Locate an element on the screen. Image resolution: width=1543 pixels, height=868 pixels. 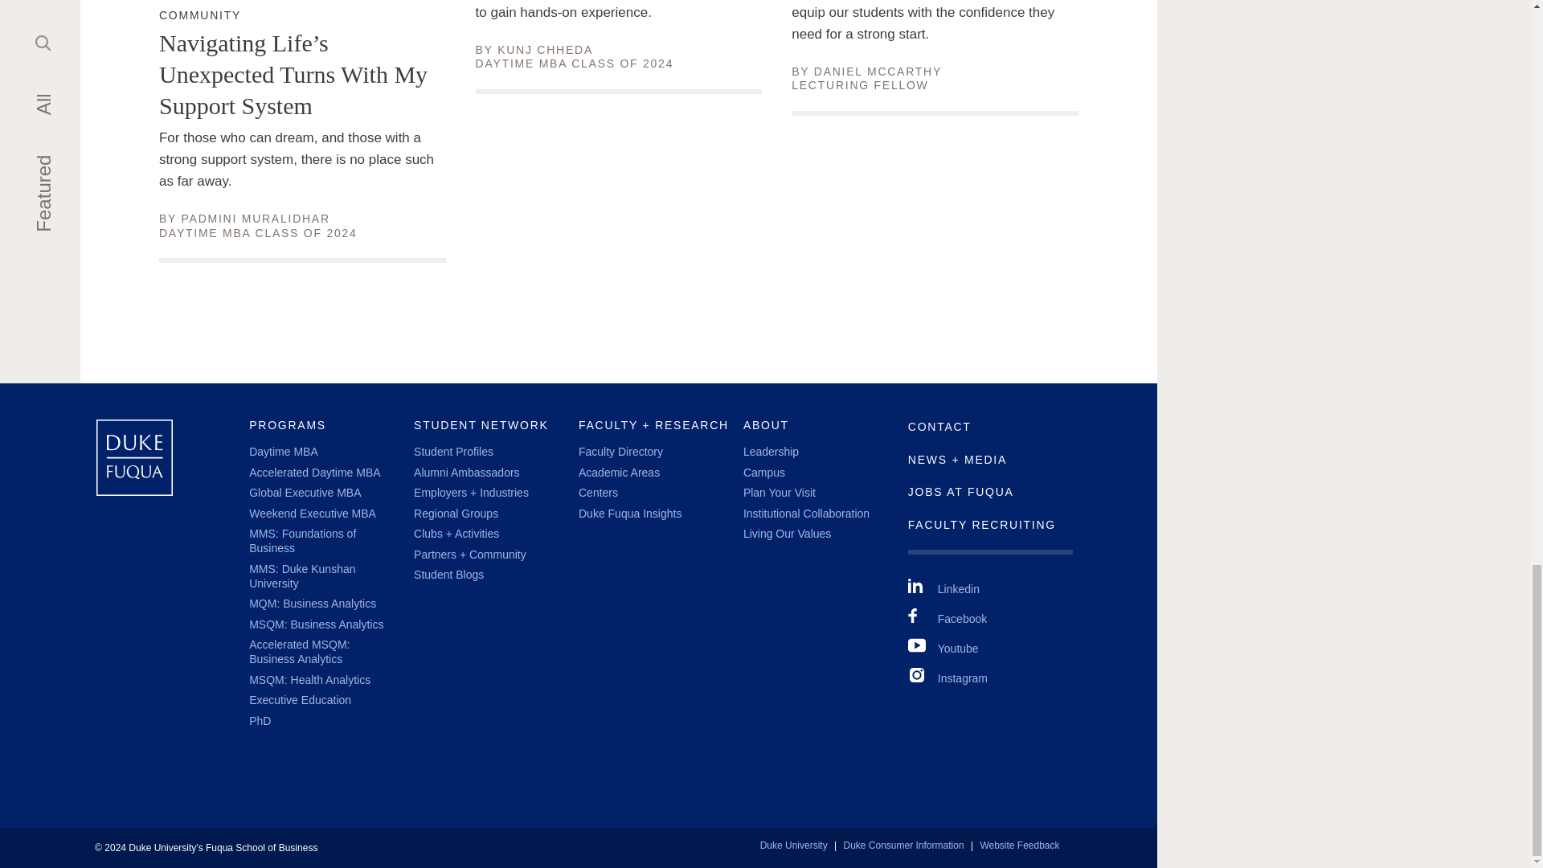
MMS: Foundations of Business is located at coordinates (312, 604).